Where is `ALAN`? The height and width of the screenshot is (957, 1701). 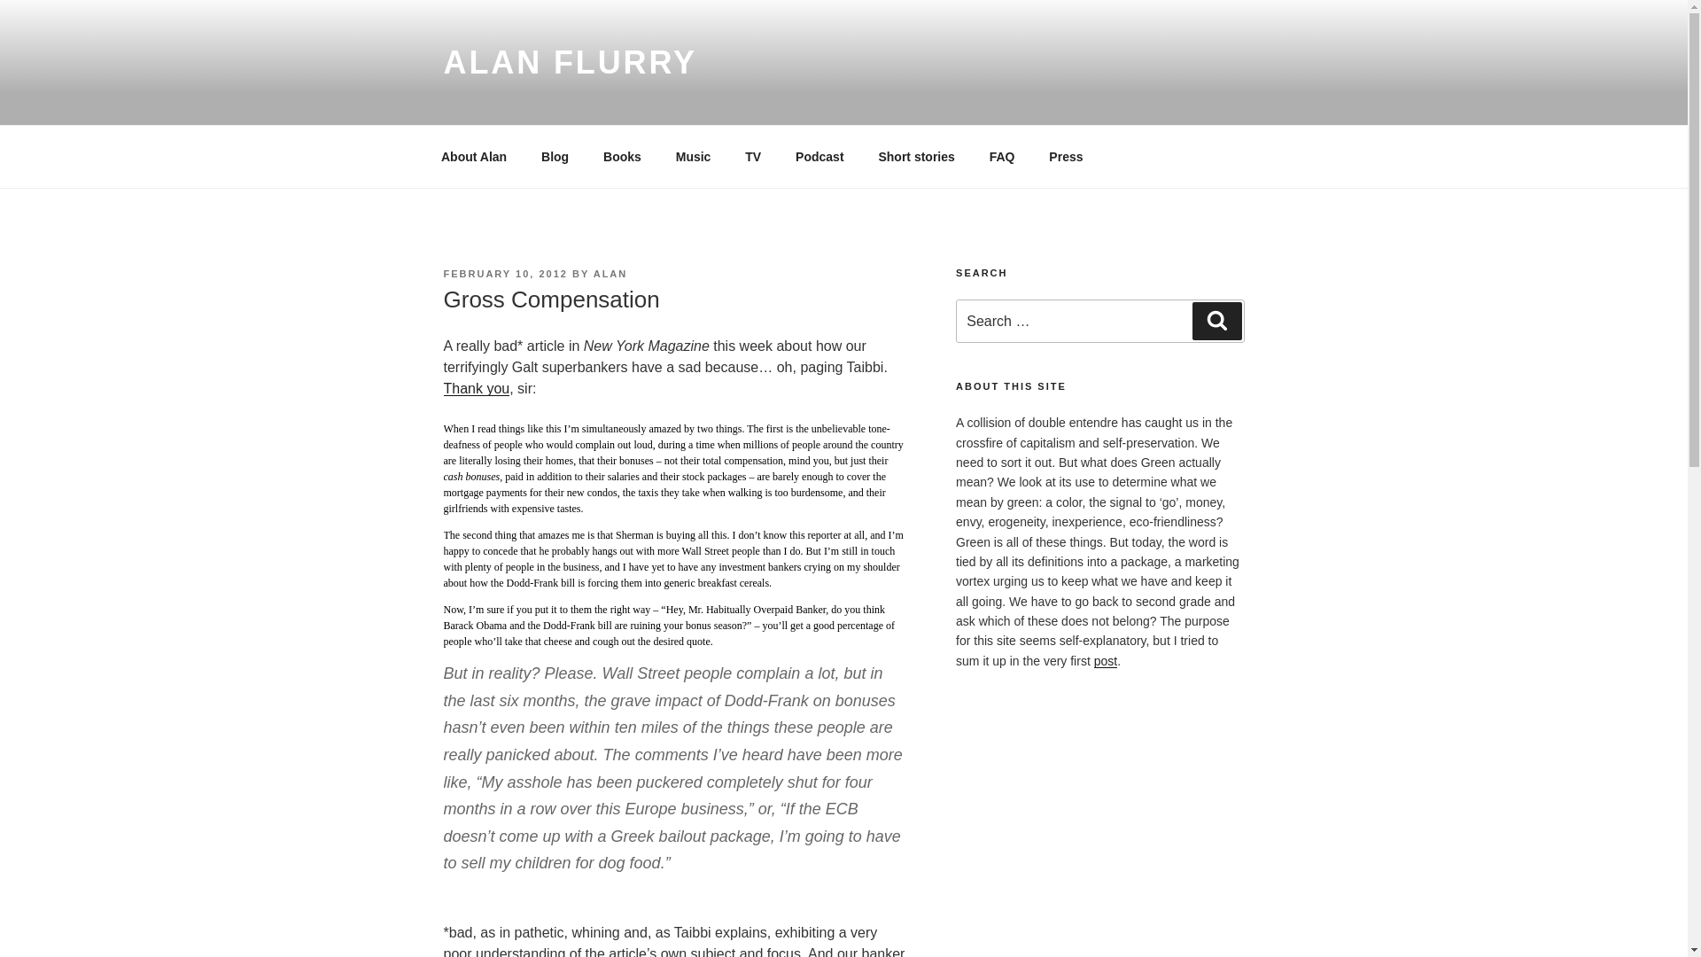 ALAN is located at coordinates (610, 274).